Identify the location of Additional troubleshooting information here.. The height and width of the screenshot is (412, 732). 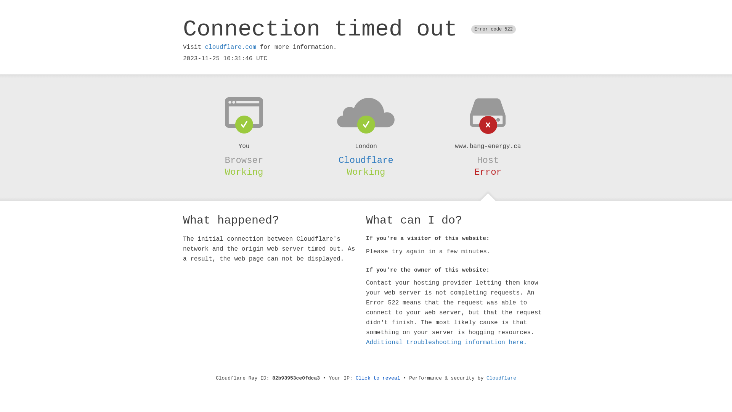
(446, 343).